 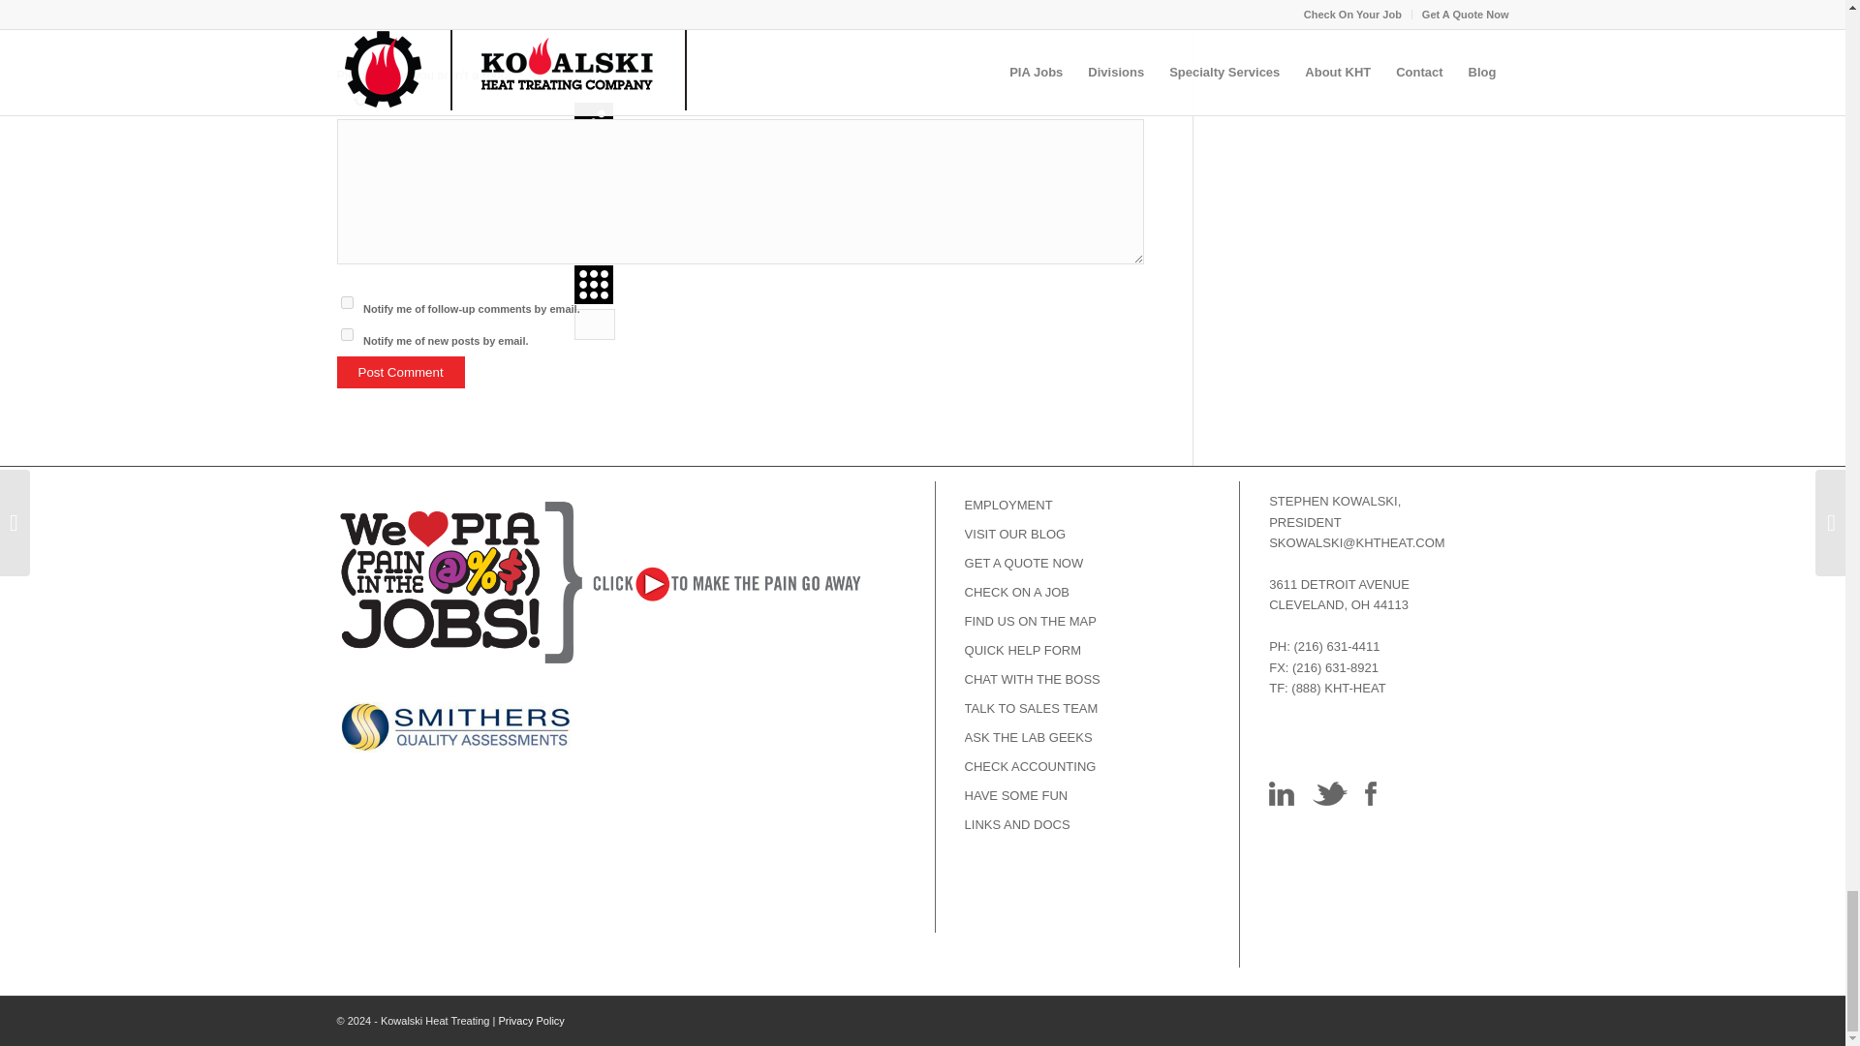 I want to click on pita-footer, so click(x=601, y=593).